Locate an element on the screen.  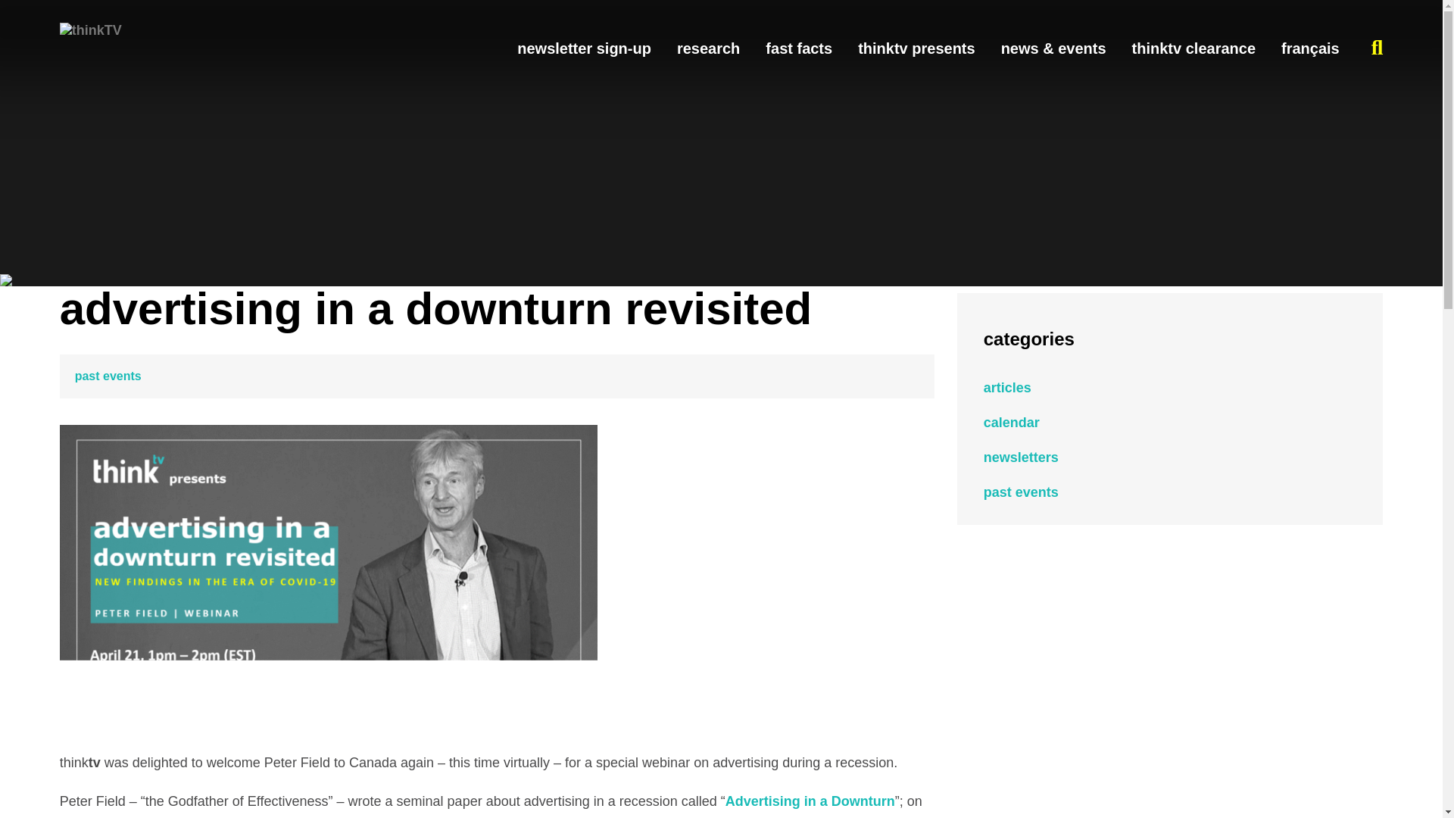
articles is located at coordinates (1007, 388).